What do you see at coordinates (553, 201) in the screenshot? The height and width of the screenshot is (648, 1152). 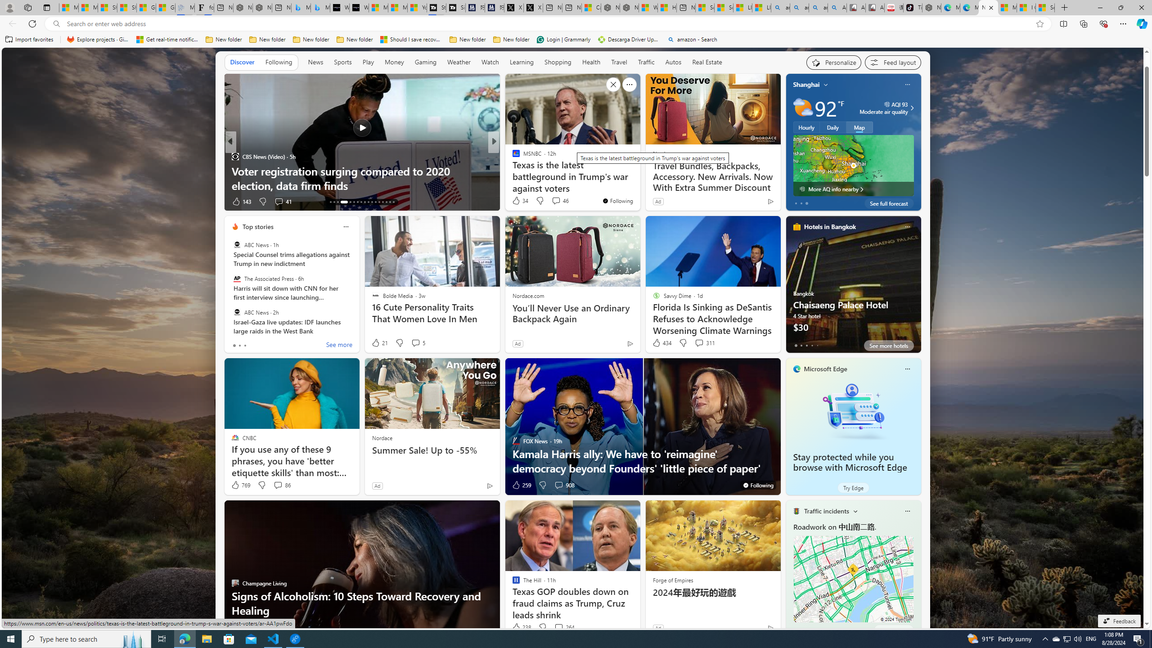 I see `View comments 15 Comment` at bounding box center [553, 201].